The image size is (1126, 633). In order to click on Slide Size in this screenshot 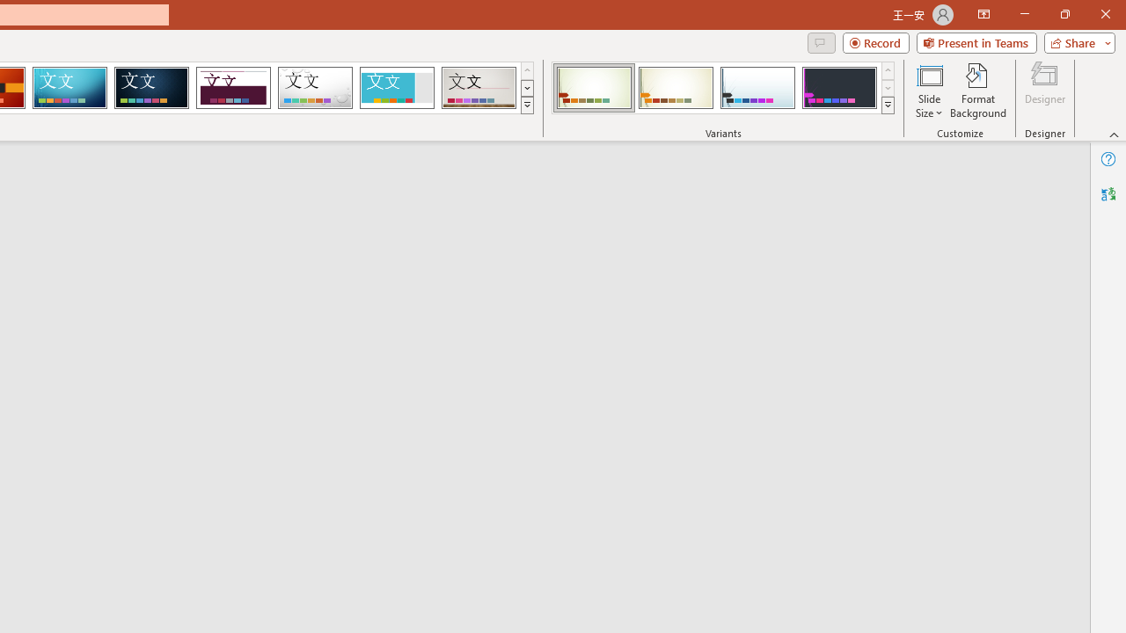, I will do `click(929, 90)`.